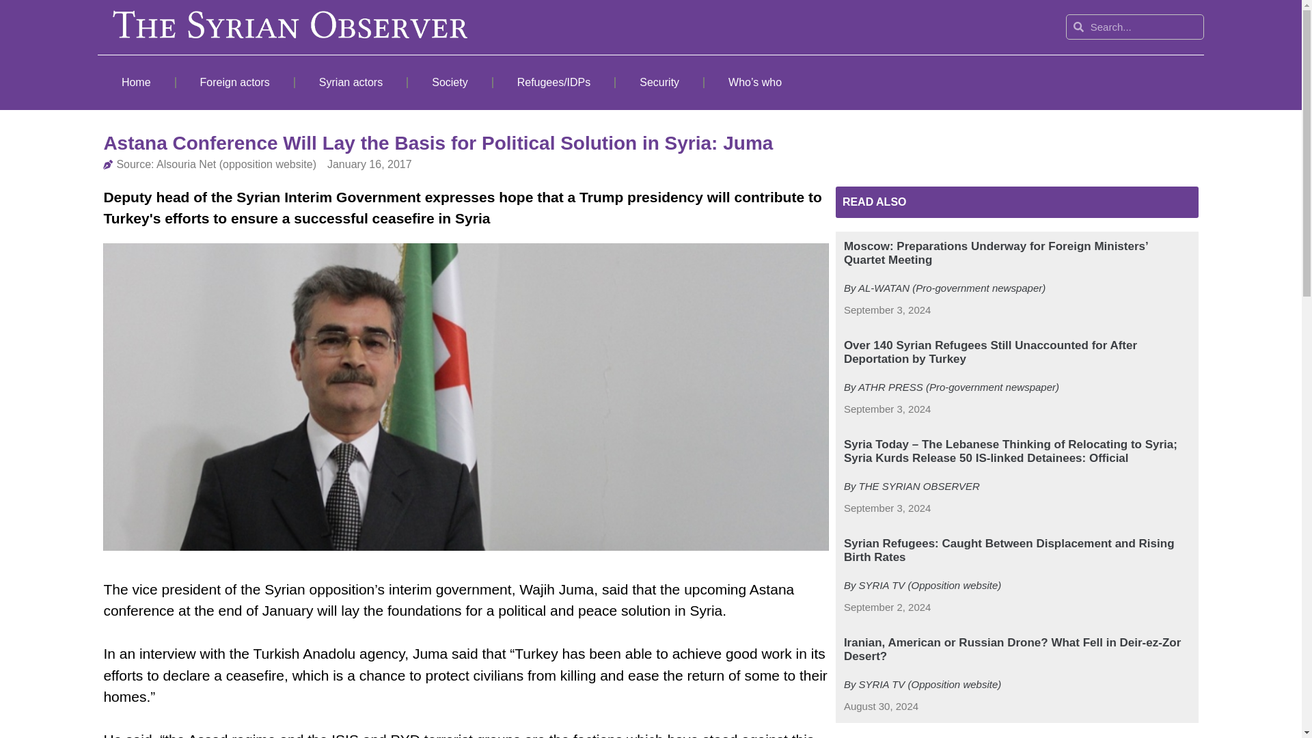 The height and width of the screenshot is (738, 1312). What do you see at coordinates (659, 82) in the screenshot?
I see `Security` at bounding box center [659, 82].